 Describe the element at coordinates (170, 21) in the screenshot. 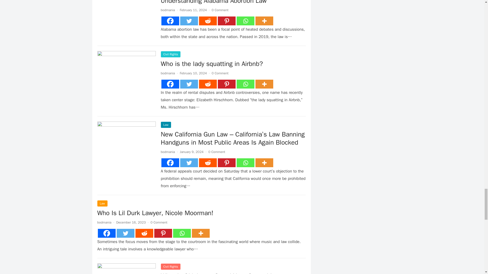

I see `Facebook` at that location.